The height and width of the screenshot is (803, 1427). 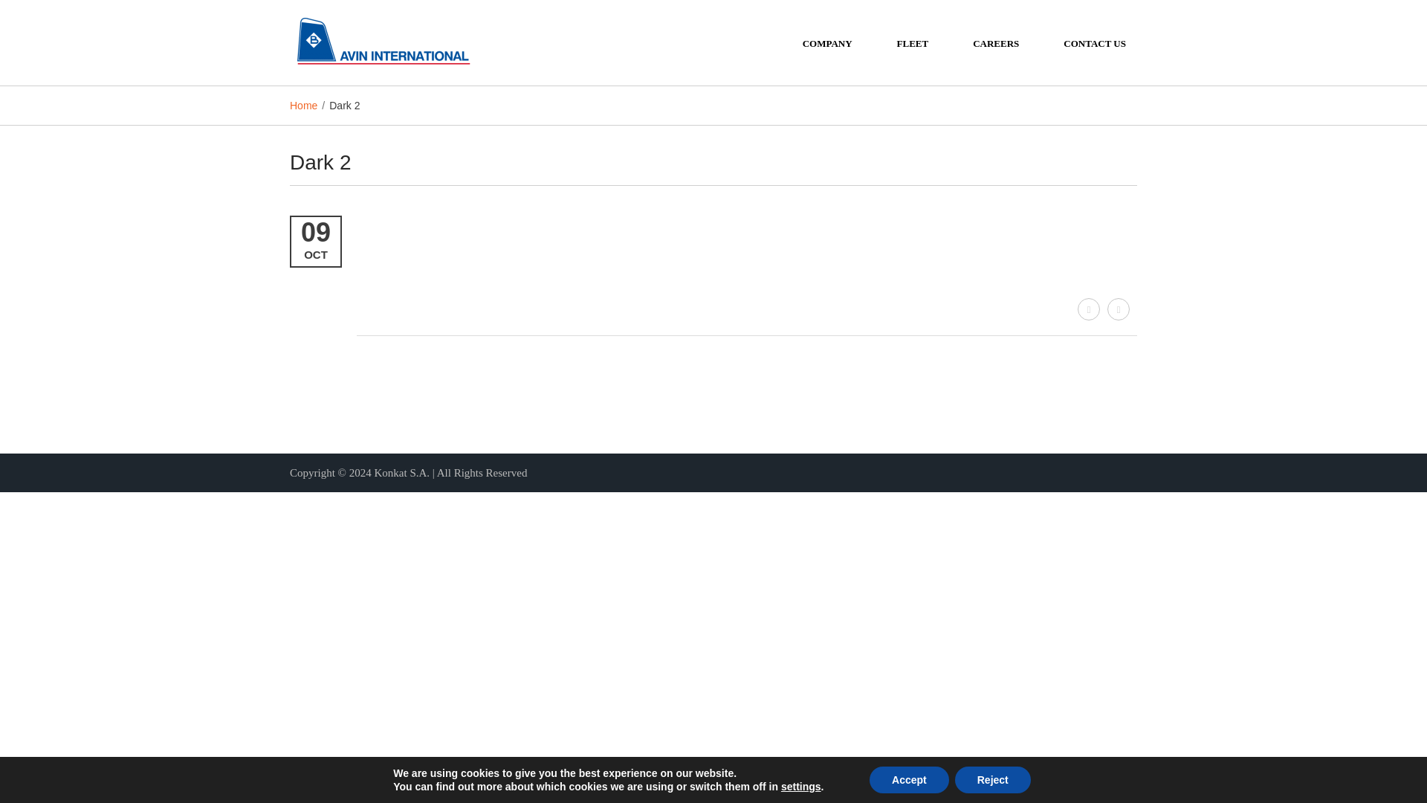 What do you see at coordinates (826, 42) in the screenshot?
I see `COMPANY` at bounding box center [826, 42].